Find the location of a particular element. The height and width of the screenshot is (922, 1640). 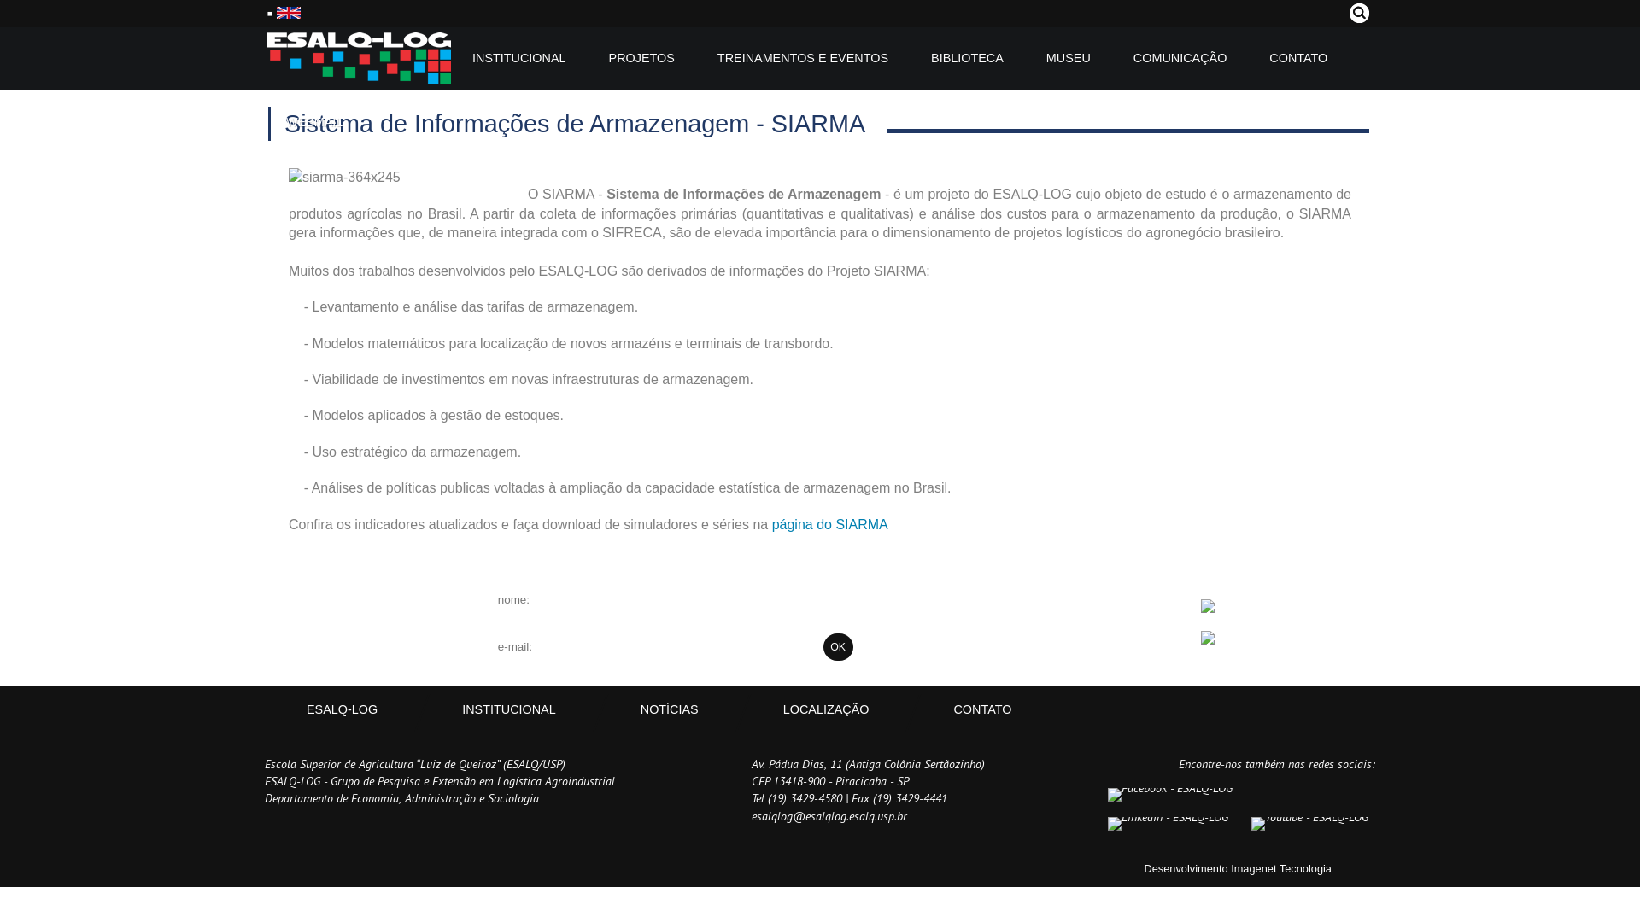

App Store is located at coordinates (1238, 610).